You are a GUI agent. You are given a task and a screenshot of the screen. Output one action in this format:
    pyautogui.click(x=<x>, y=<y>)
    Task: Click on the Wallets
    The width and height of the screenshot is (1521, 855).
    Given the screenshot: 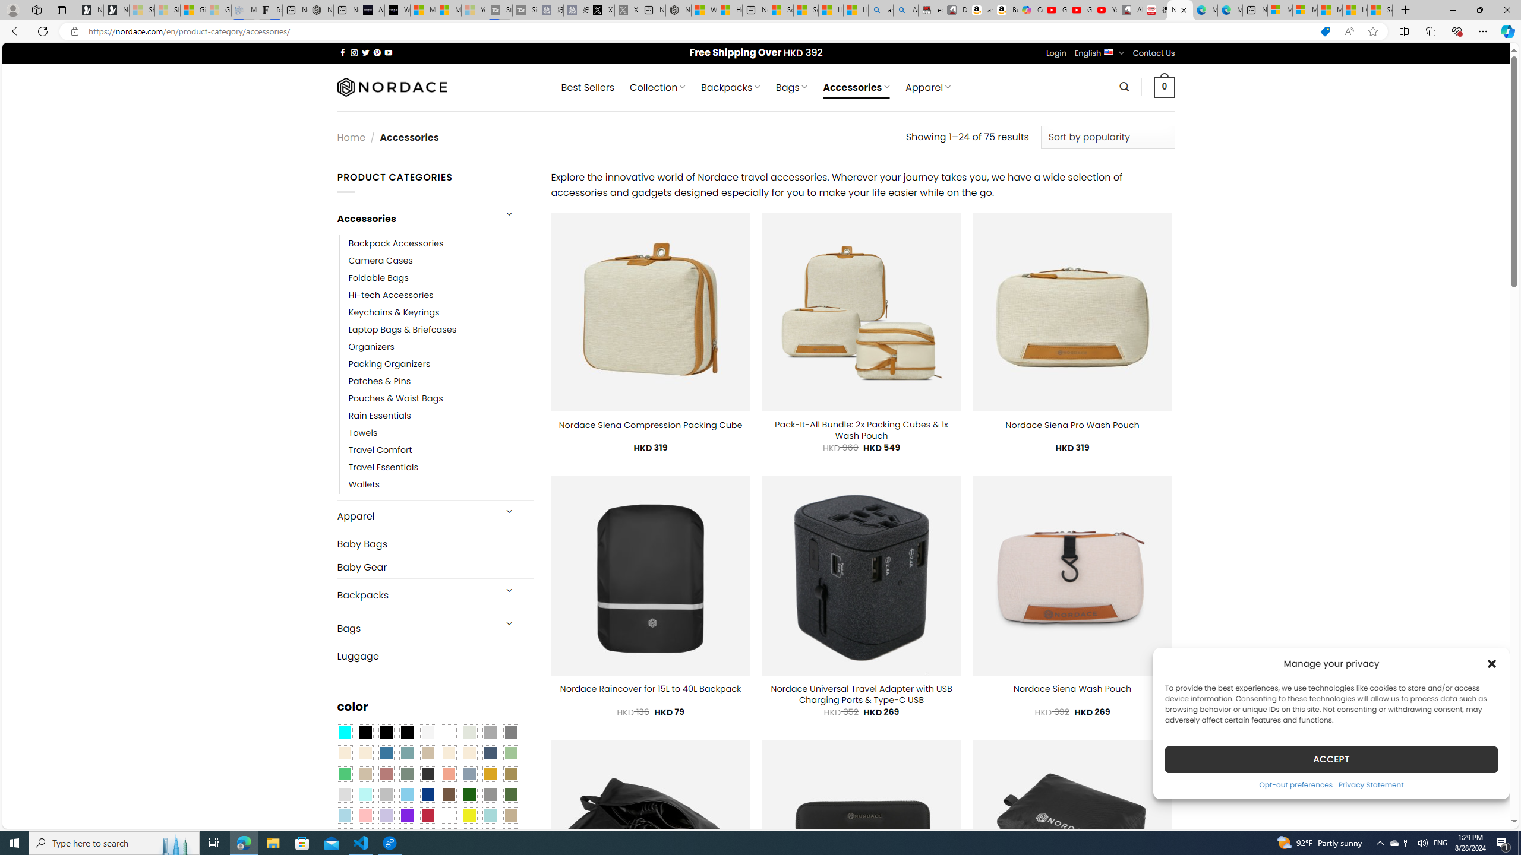 What is the action you would take?
    pyautogui.click(x=441, y=485)
    